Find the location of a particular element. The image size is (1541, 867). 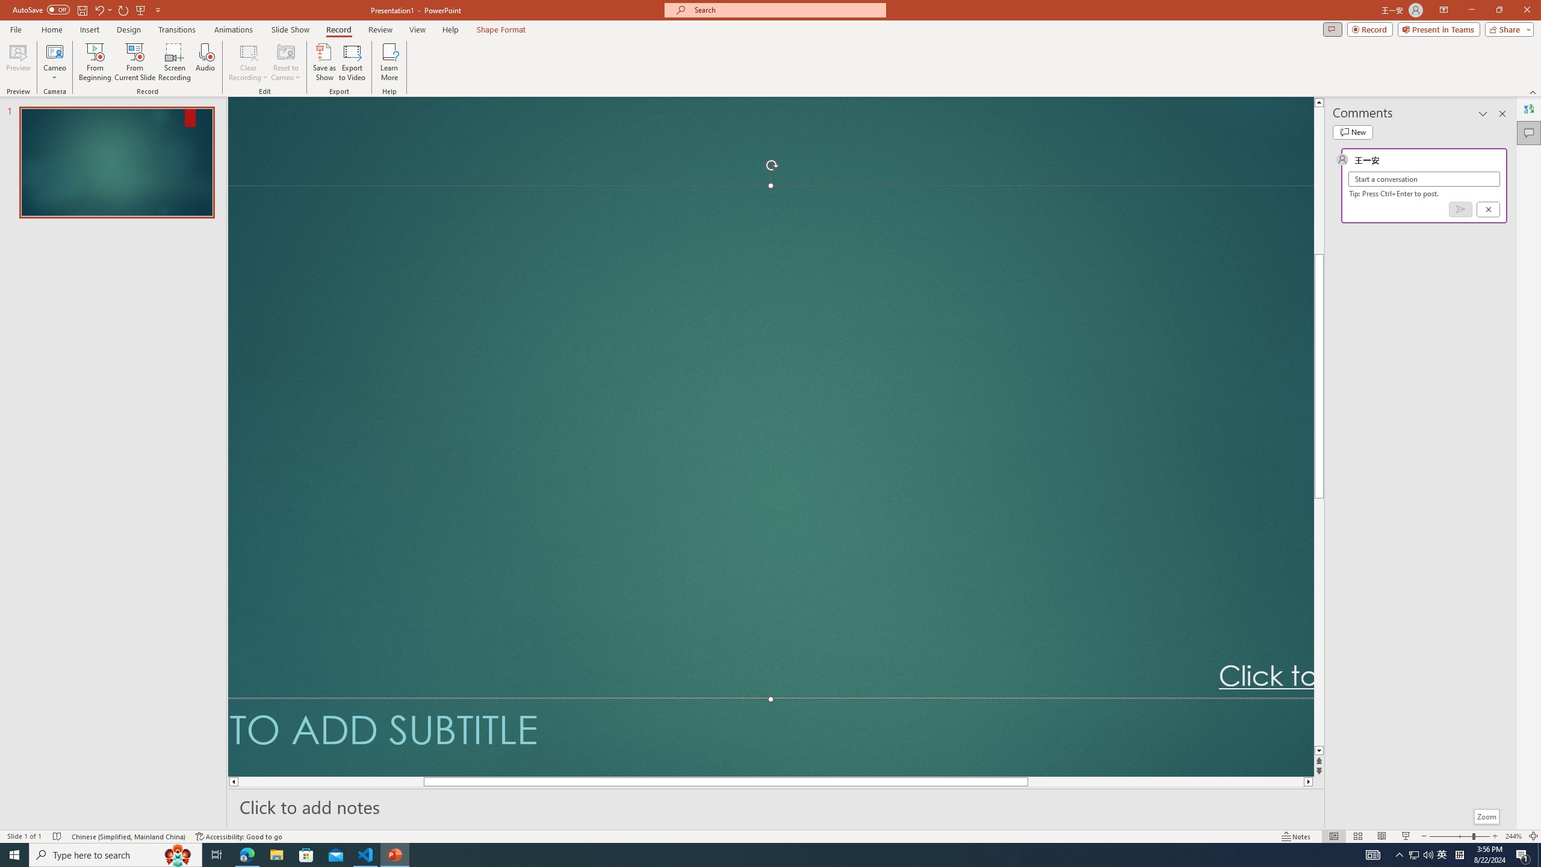

Close pane is located at coordinates (1502, 114).